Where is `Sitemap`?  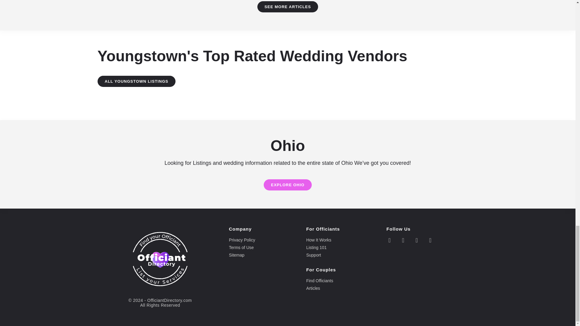
Sitemap is located at coordinates (265, 255).